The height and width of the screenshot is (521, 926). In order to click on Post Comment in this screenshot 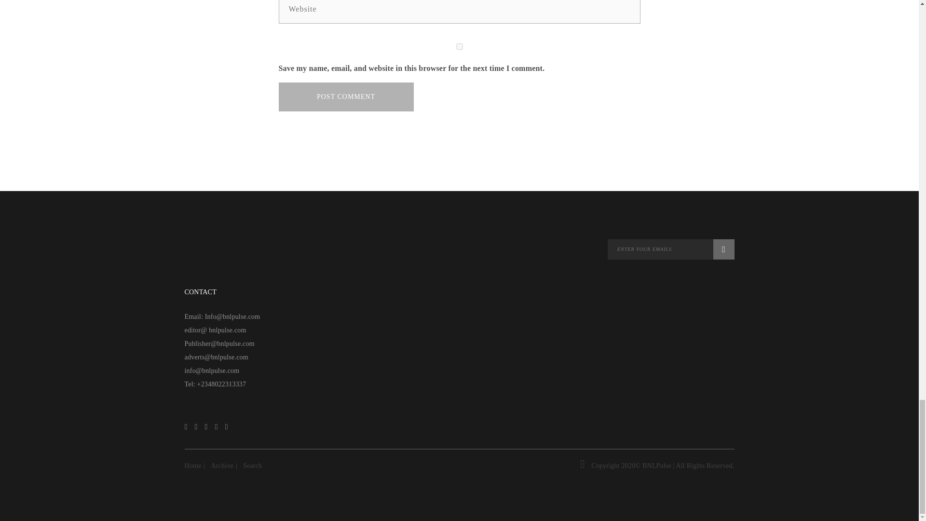, I will do `click(346, 96)`.